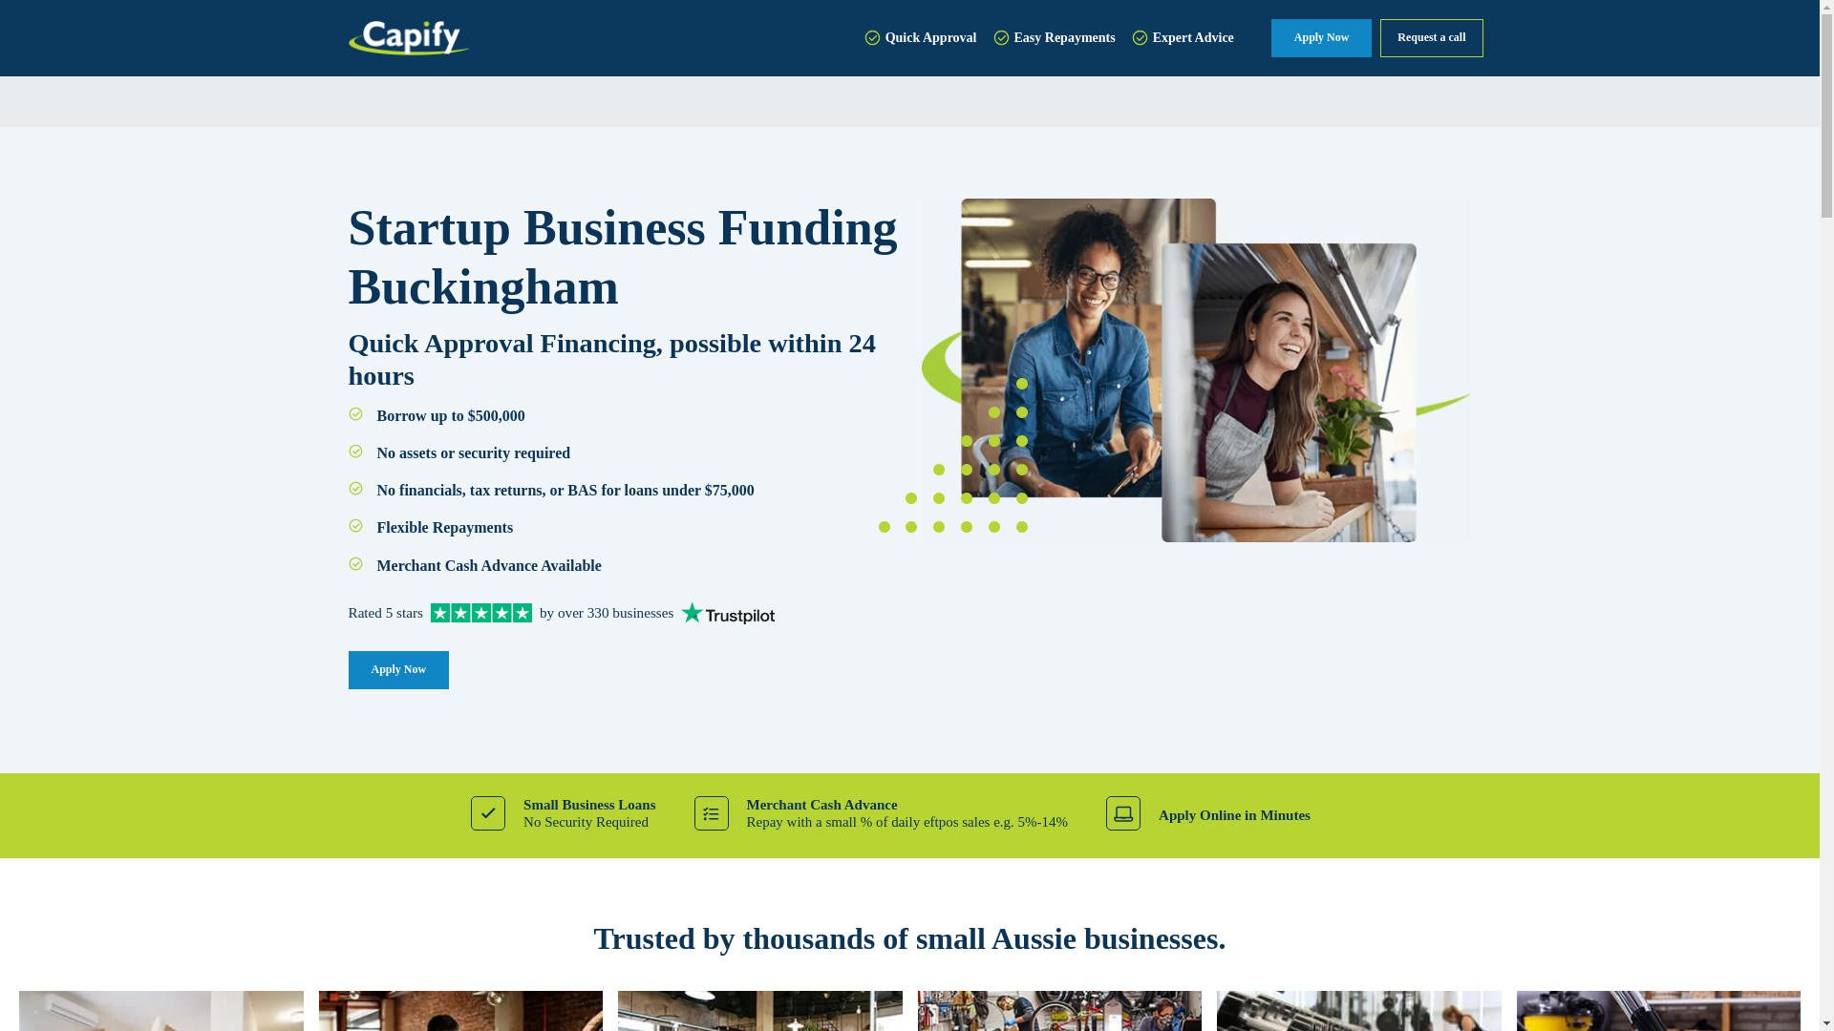 Image resolution: width=1834 pixels, height=1031 pixels. I want to click on Apply Now, so click(398, 670).